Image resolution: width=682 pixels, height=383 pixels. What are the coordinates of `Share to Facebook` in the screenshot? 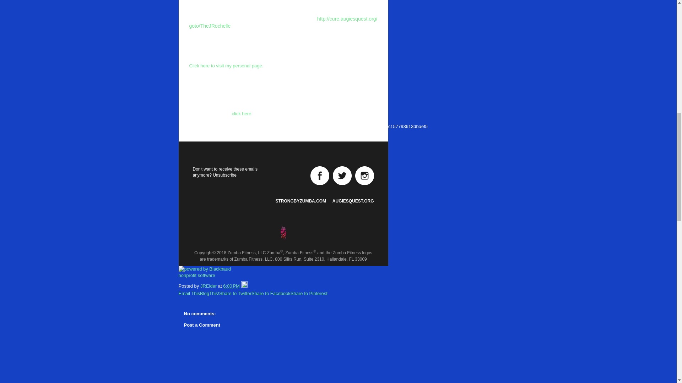 It's located at (271, 293).